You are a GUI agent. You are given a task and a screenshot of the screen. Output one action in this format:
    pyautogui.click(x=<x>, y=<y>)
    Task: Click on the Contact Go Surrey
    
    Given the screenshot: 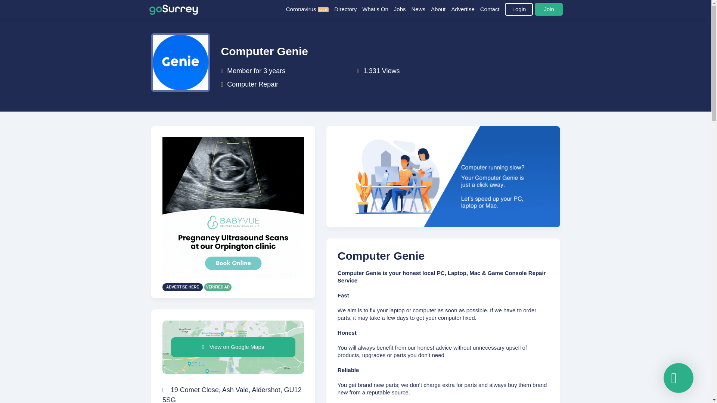 What is the action you would take?
    pyautogui.click(x=493, y=9)
    